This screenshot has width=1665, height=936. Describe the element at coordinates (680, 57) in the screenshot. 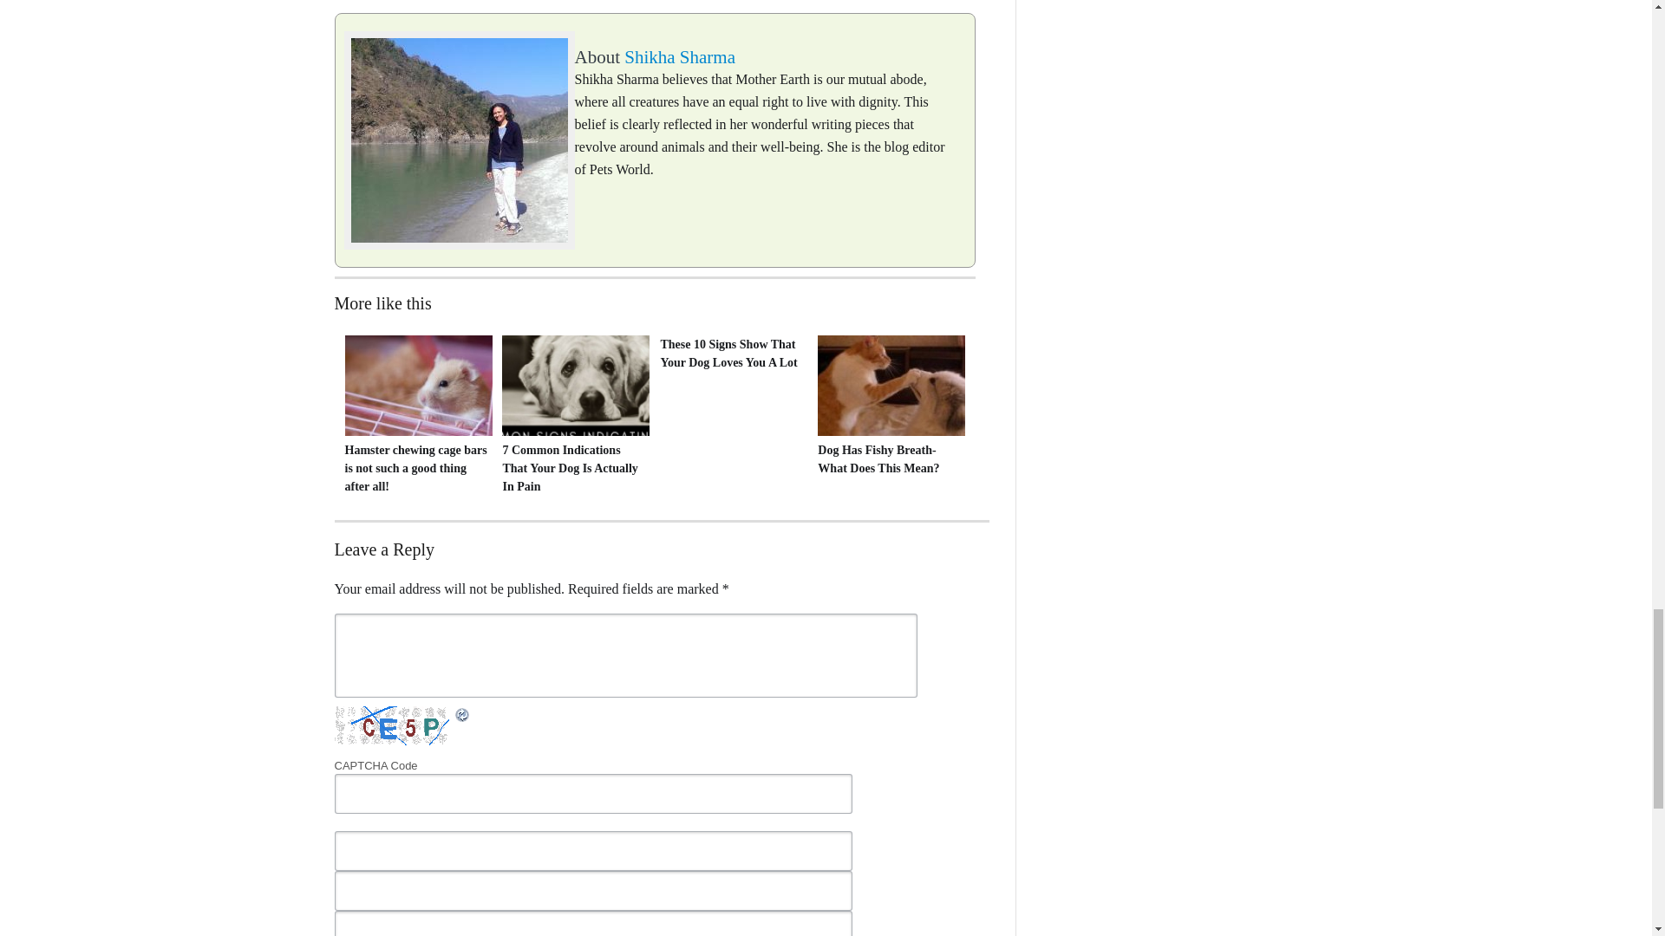

I see `Shikha Sharma` at that location.